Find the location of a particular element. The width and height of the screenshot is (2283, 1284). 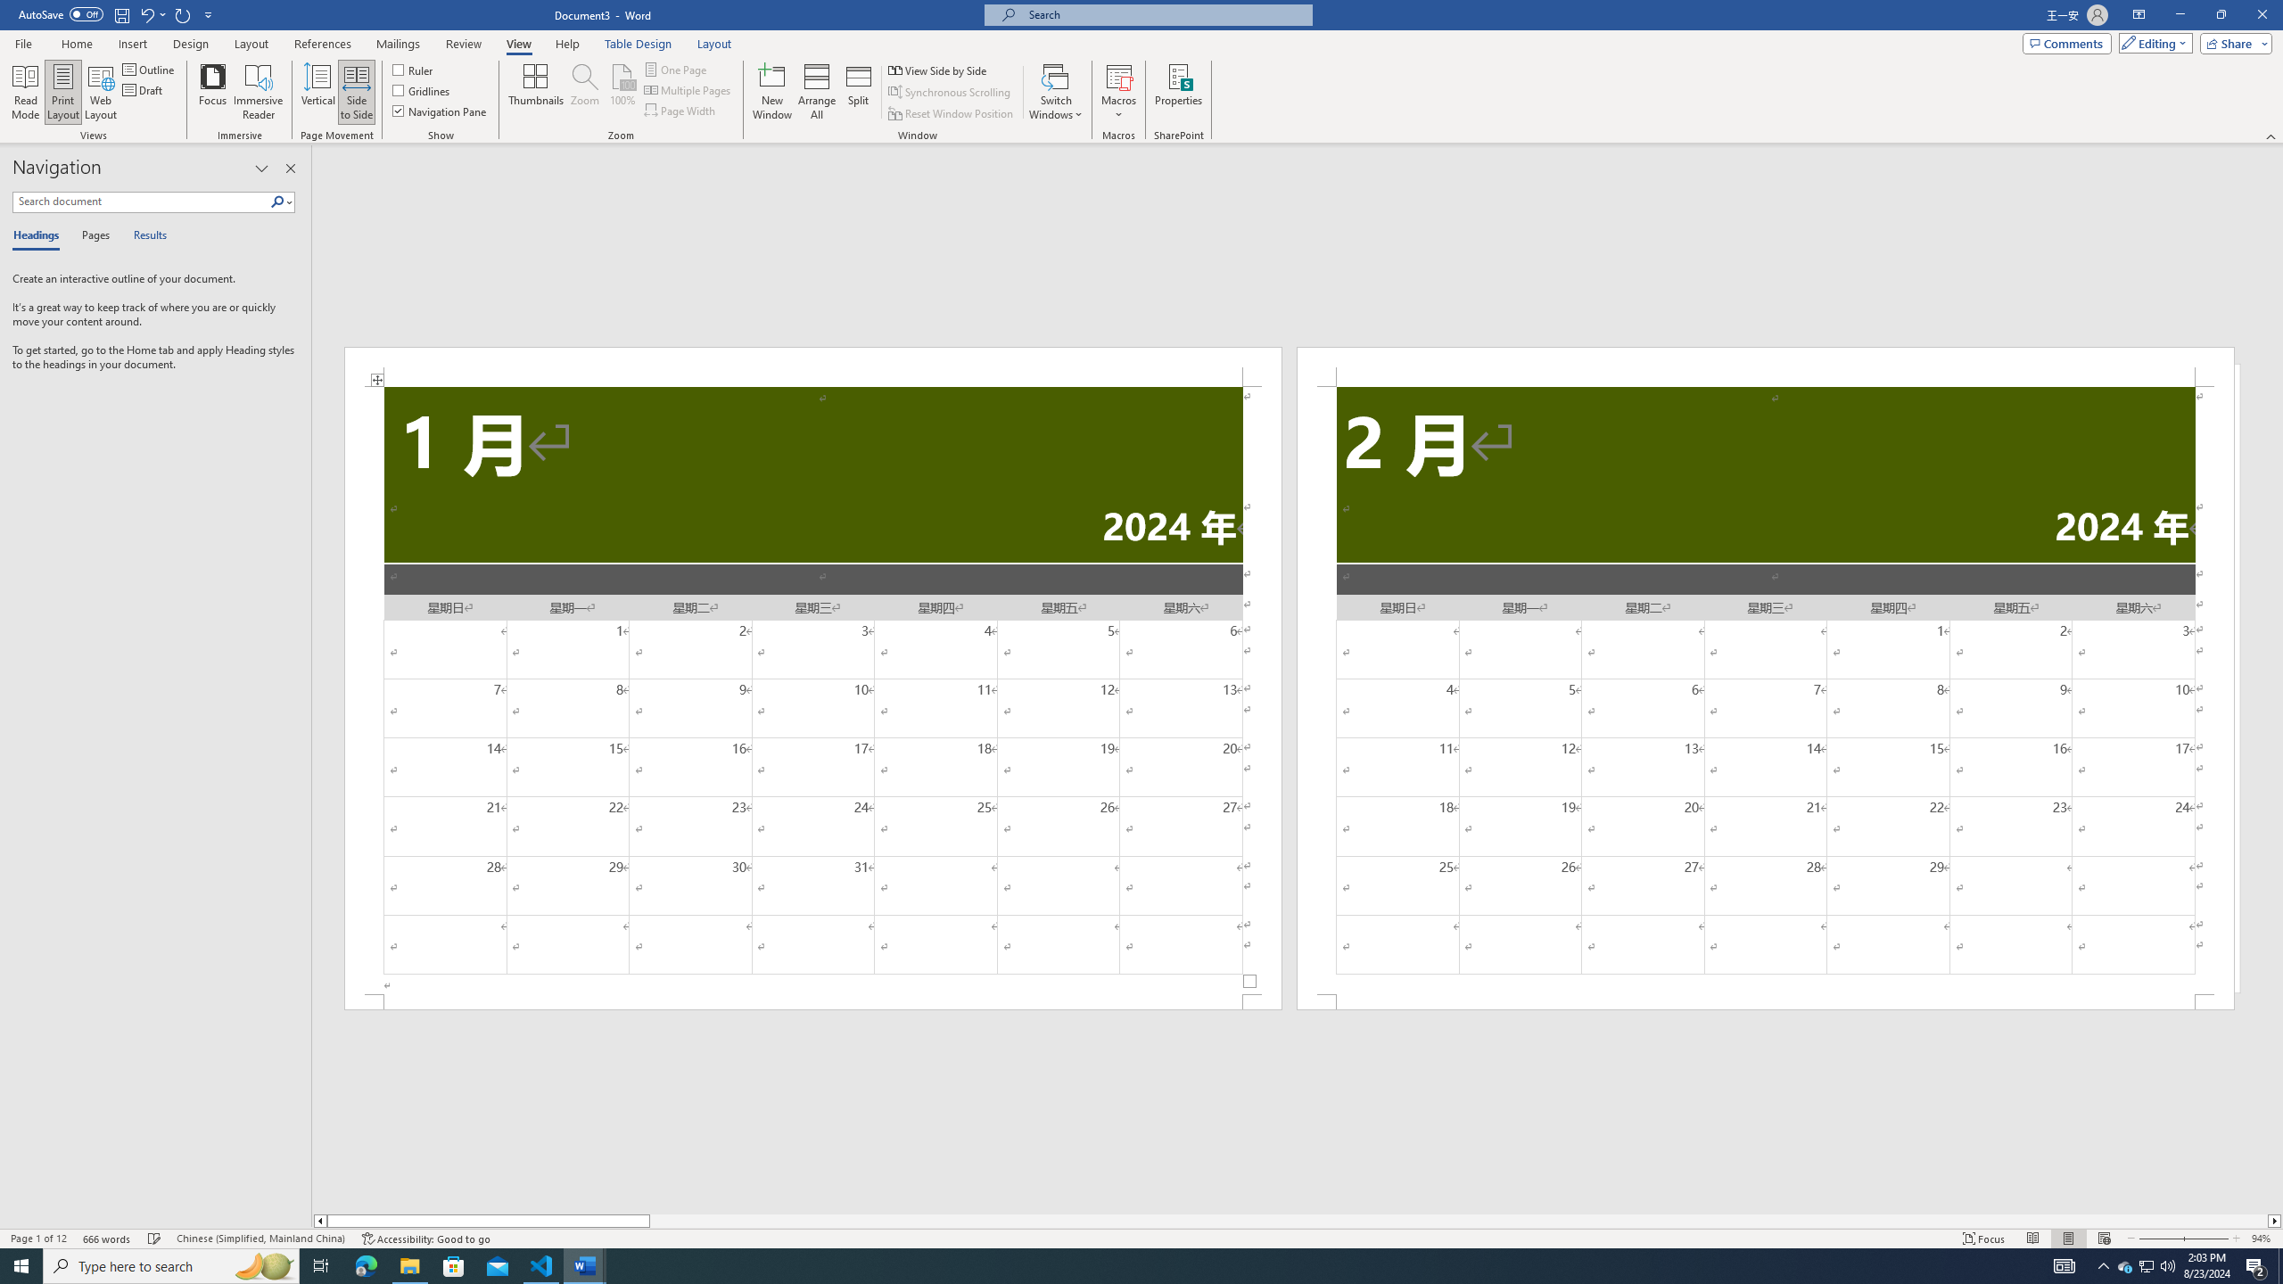

Arrange All is located at coordinates (817, 92).